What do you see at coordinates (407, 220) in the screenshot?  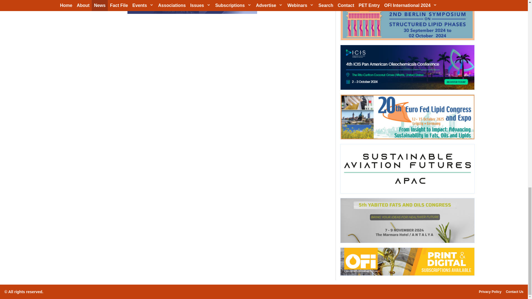 I see `Yabited` at bounding box center [407, 220].